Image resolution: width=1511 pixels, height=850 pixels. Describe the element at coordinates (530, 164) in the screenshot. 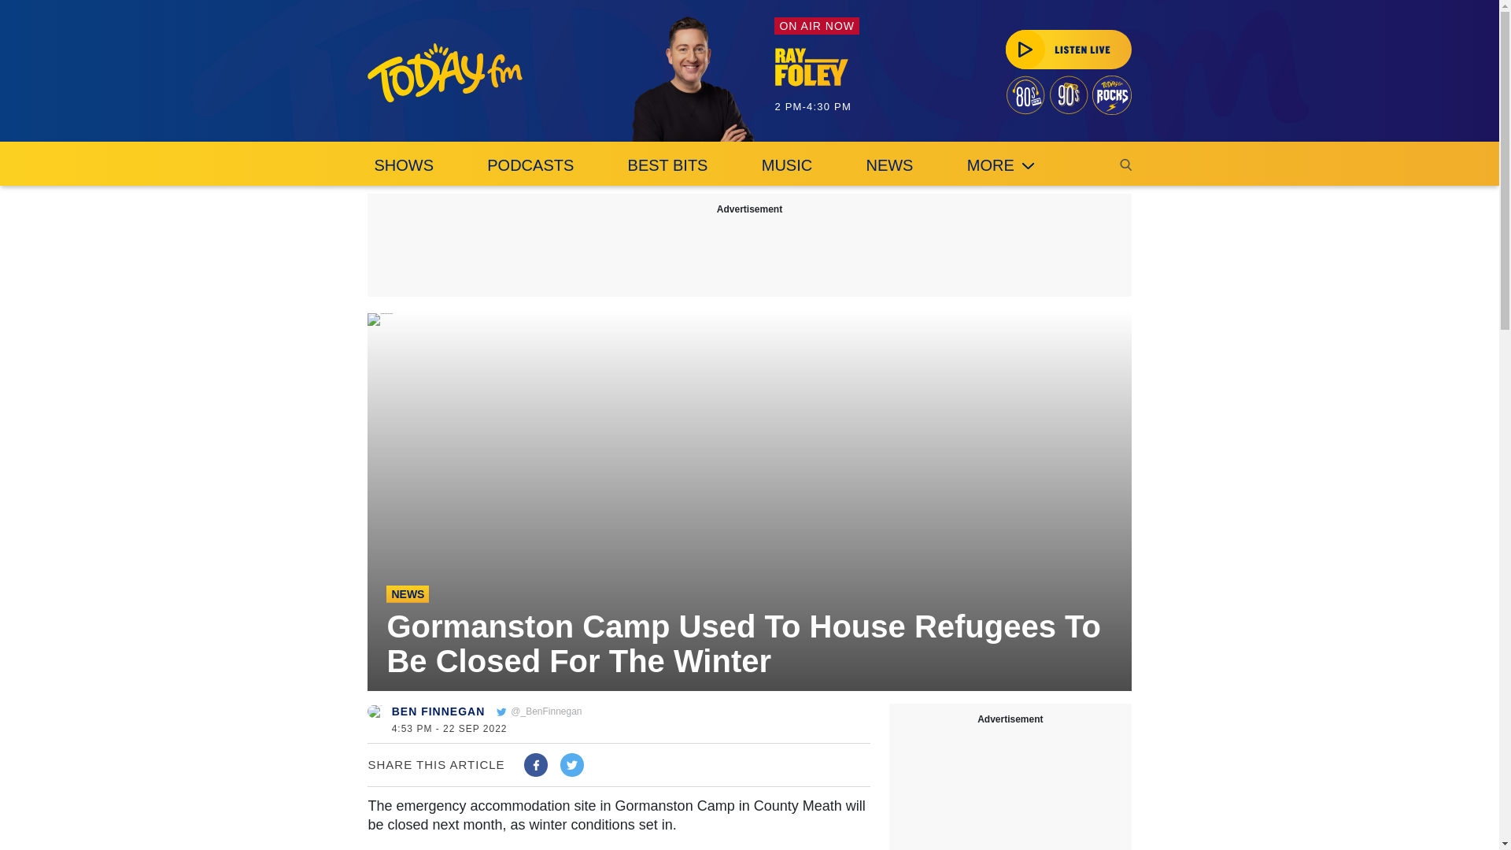

I see `PODCASTS` at that location.